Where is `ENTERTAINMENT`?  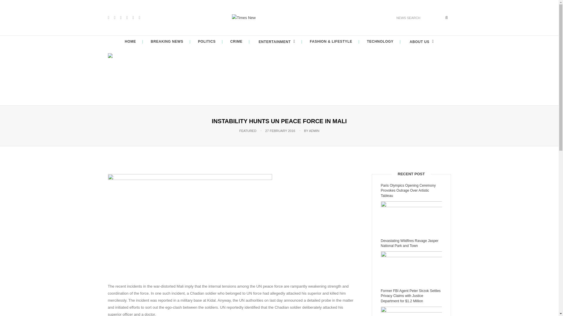
ENTERTAINMENT is located at coordinates (276, 42).